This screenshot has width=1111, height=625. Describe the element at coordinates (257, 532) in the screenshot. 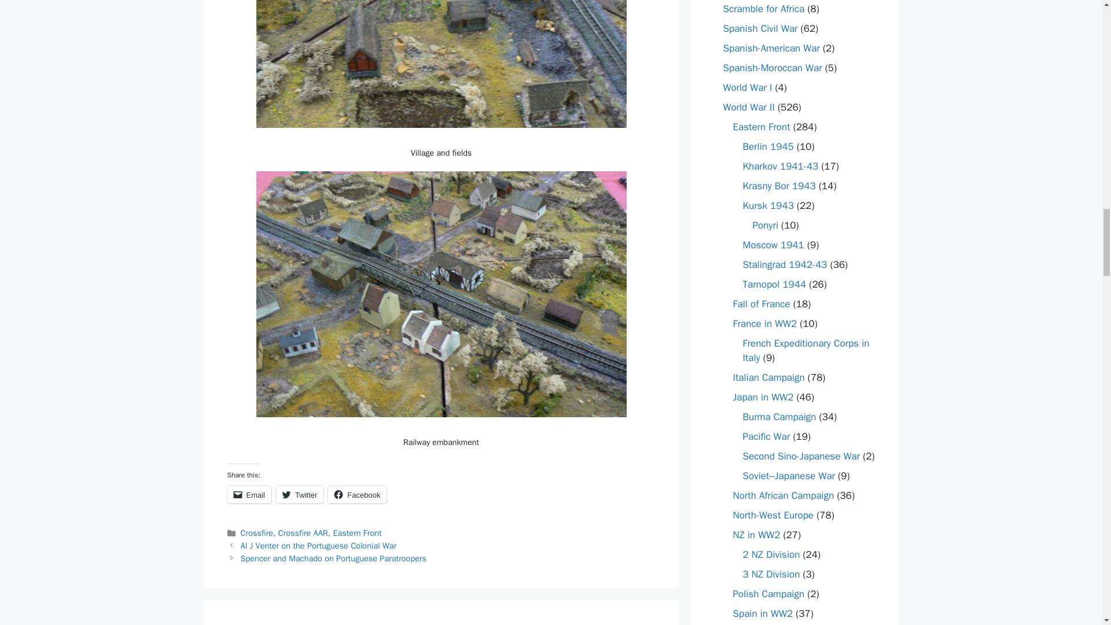

I see `Crossfire` at that location.